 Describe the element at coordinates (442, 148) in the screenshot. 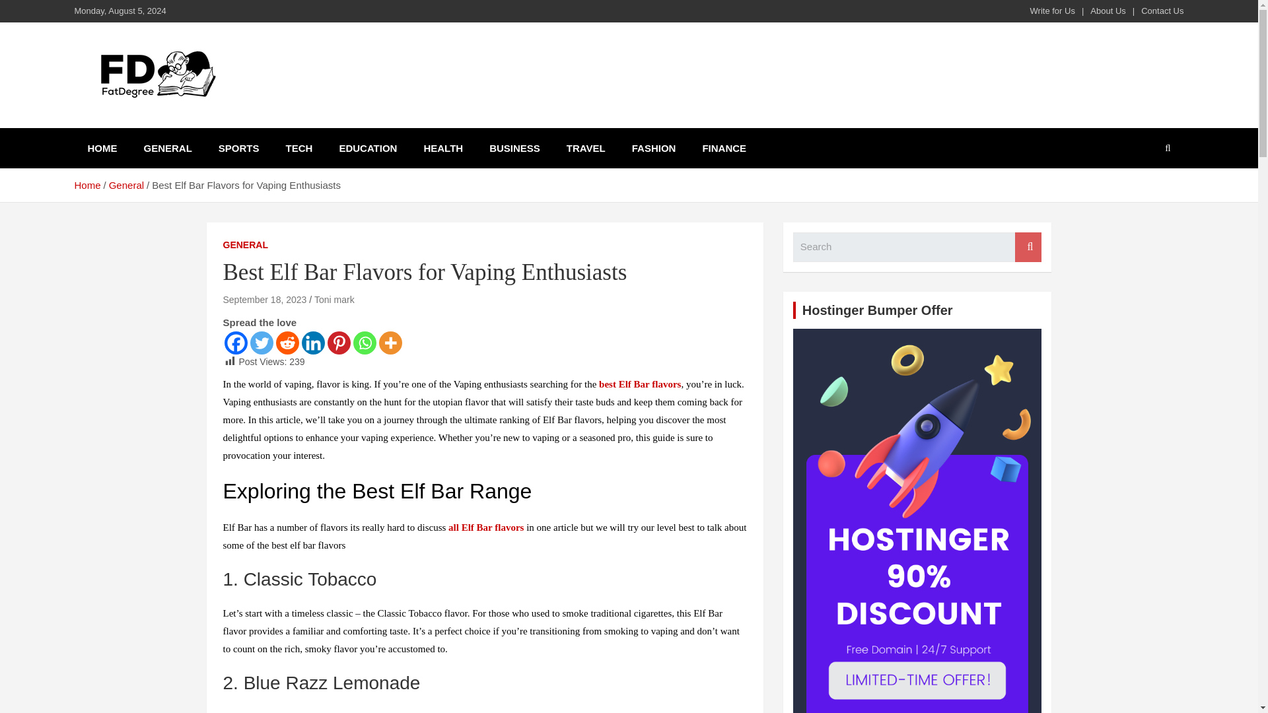

I see `HEALTH` at that location.